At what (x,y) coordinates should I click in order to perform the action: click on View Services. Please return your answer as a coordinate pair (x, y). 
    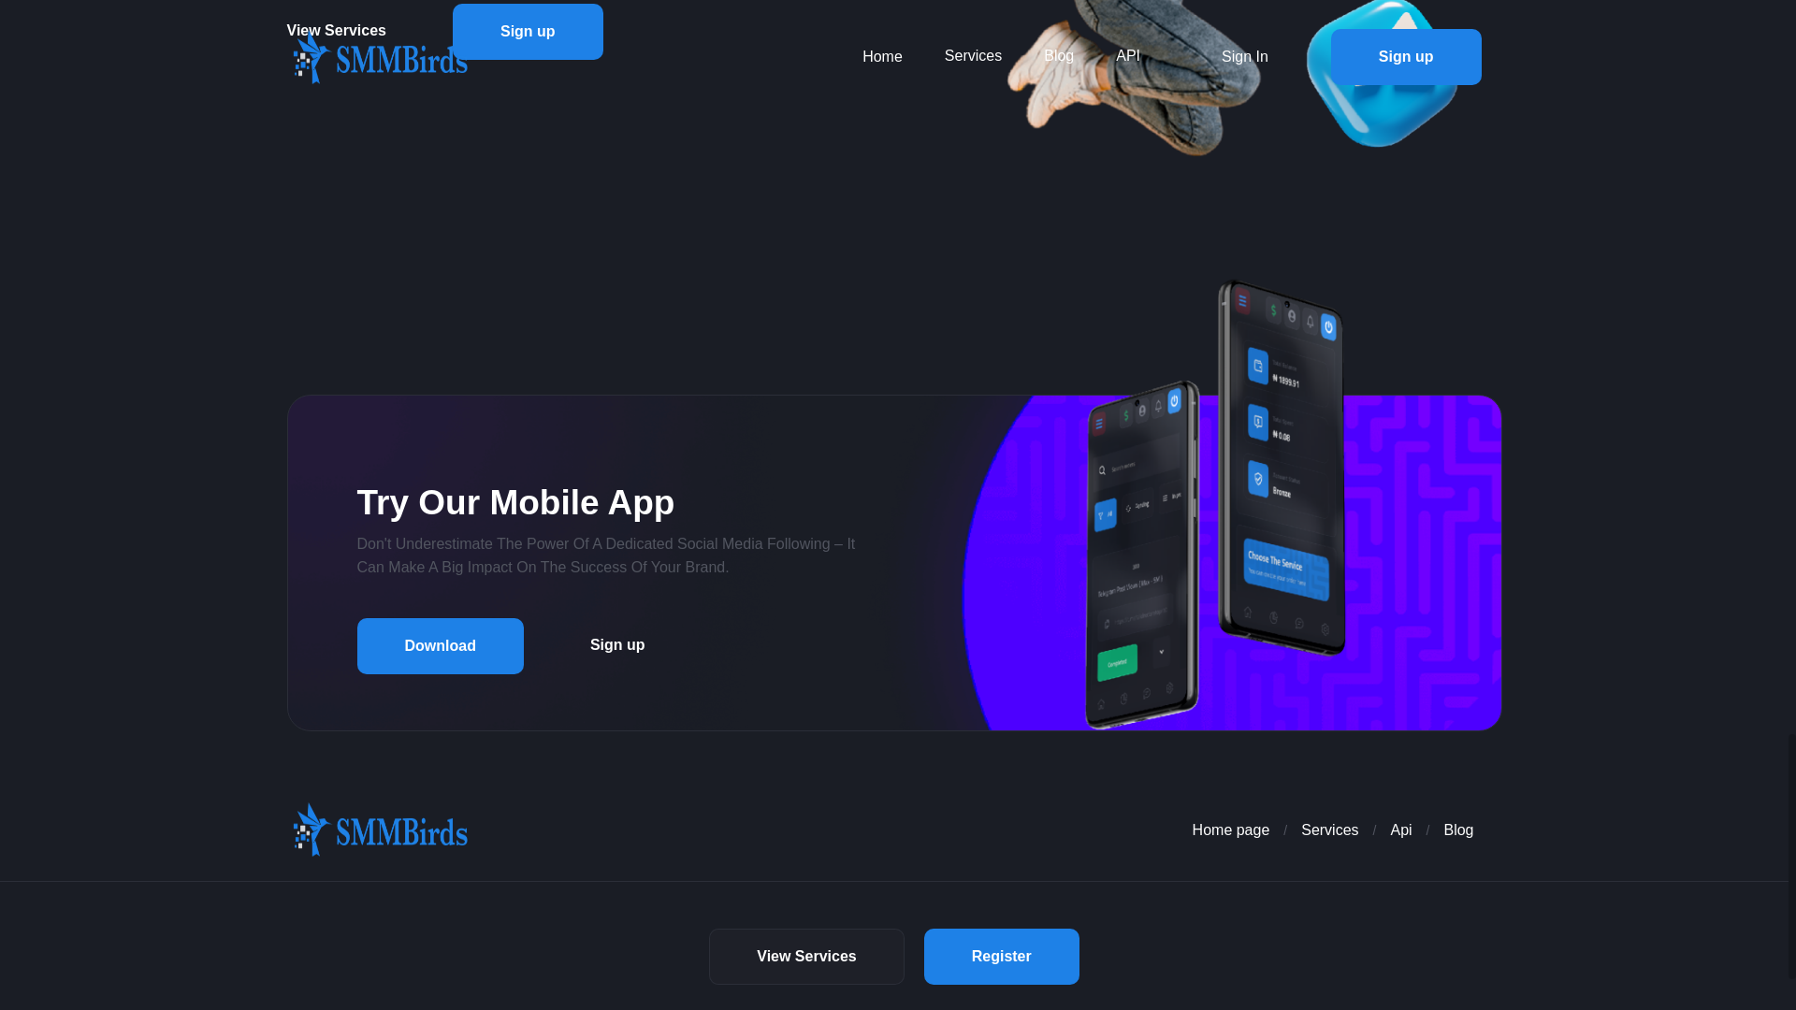
    Looking at the image, I should click on (359, 30).